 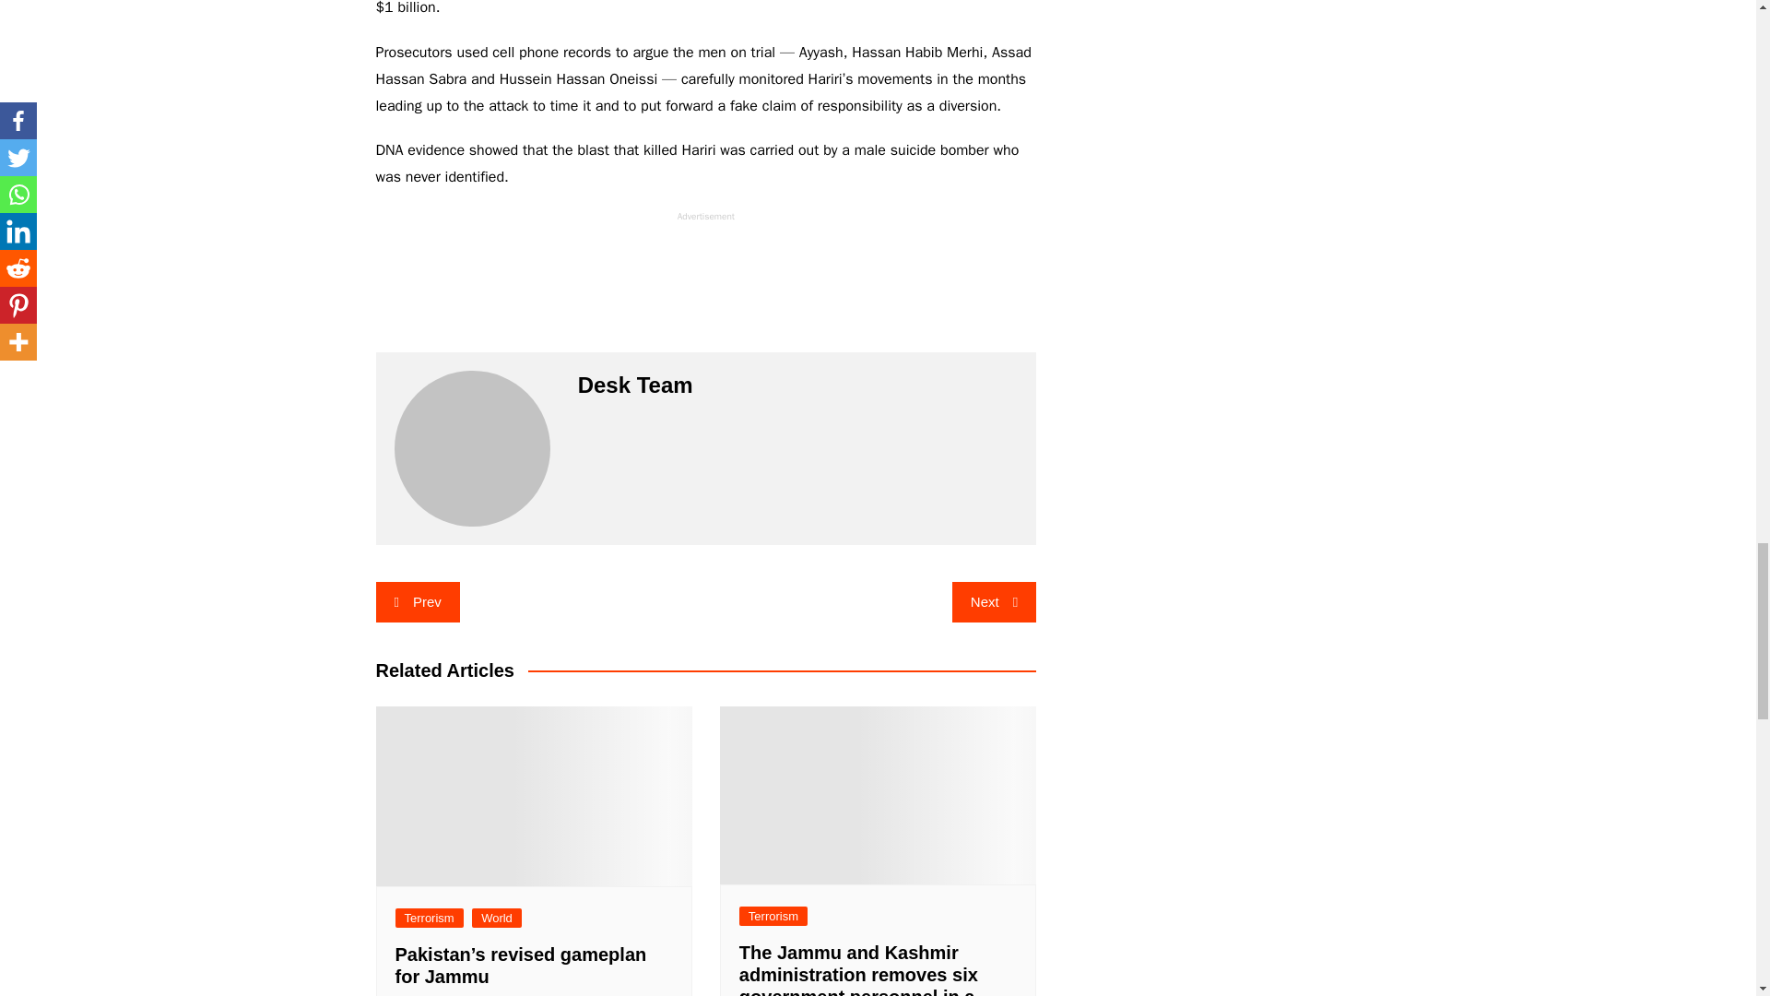 What do you see at coordinates (497, 917) in the screenshot?
I see `World` at bounding box center [497, 917].